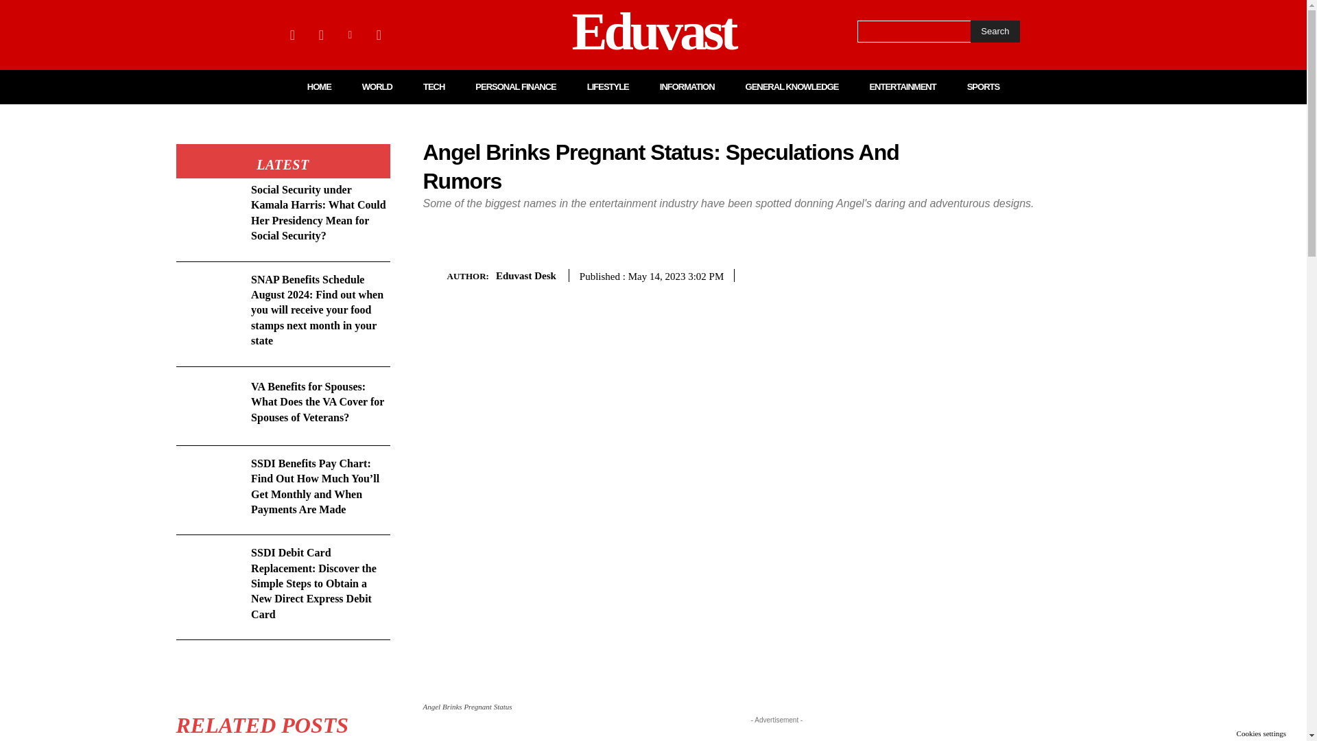  What do you see at coordinates (687, 86) in the screenshot?
I see `INFORMATION` at bounding box center [687, 86].